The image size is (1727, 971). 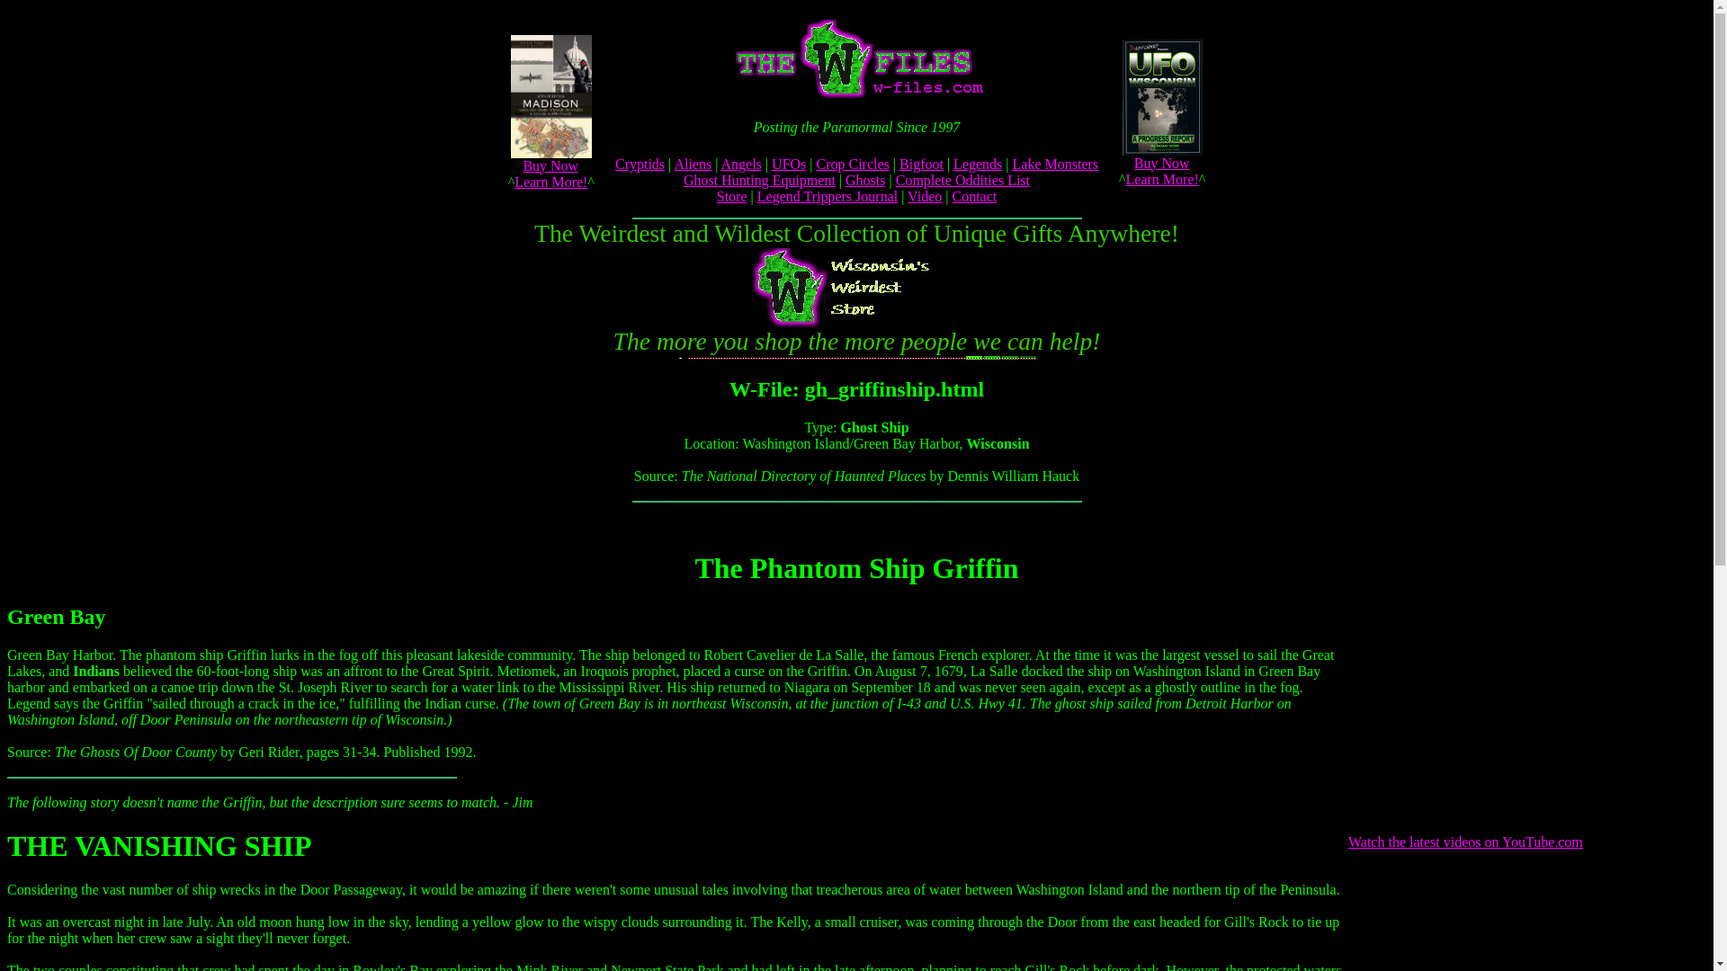 I want to click on Cryptids, so click(x=640, y=164).